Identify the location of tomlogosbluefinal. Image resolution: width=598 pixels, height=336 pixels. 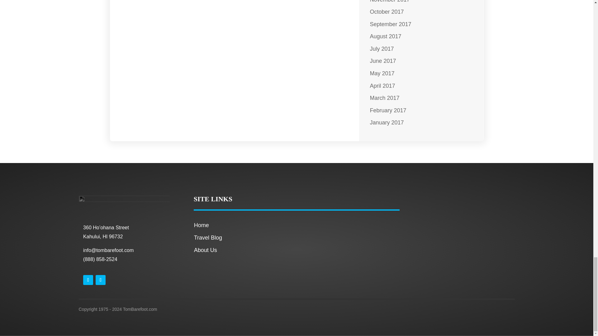
(124, 209).